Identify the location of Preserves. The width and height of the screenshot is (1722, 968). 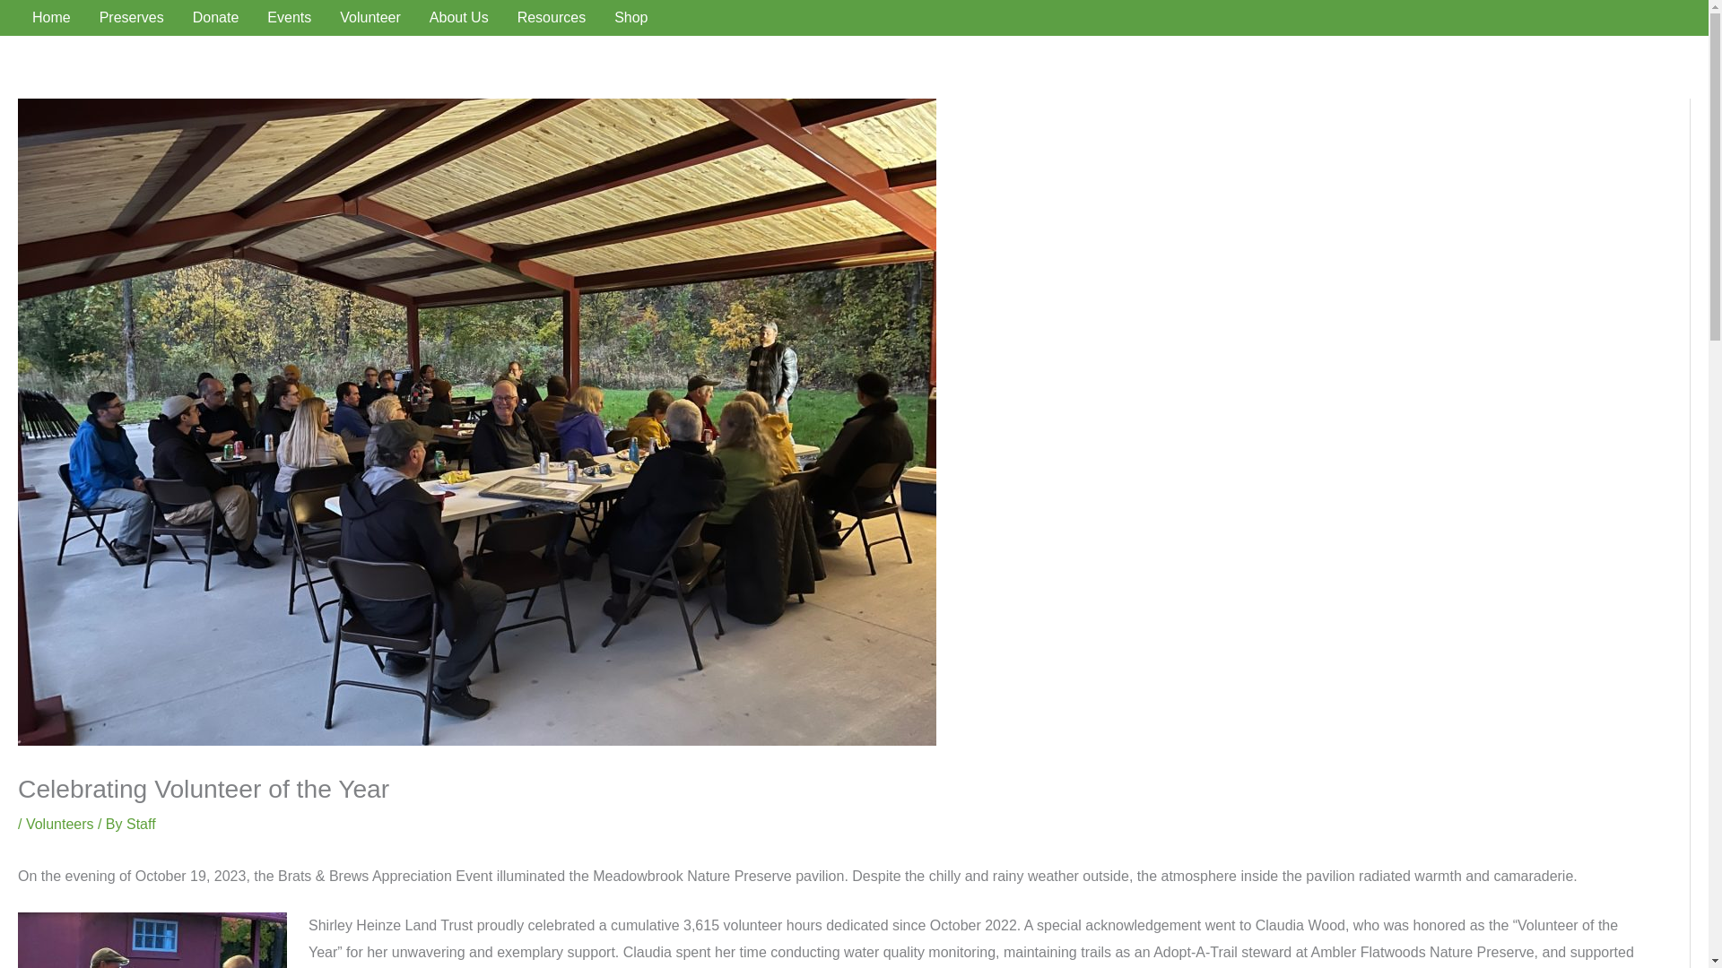
(131, 18).